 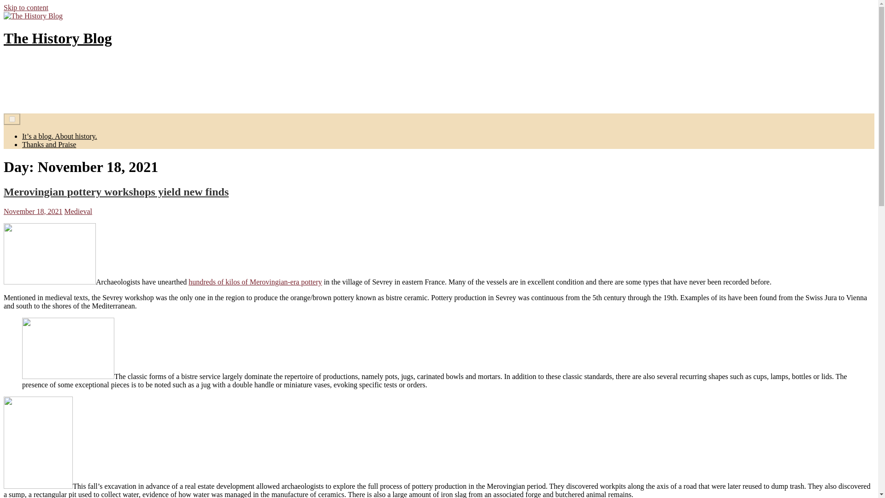 I want to click on Skip to content, so click(x=26, y=7).